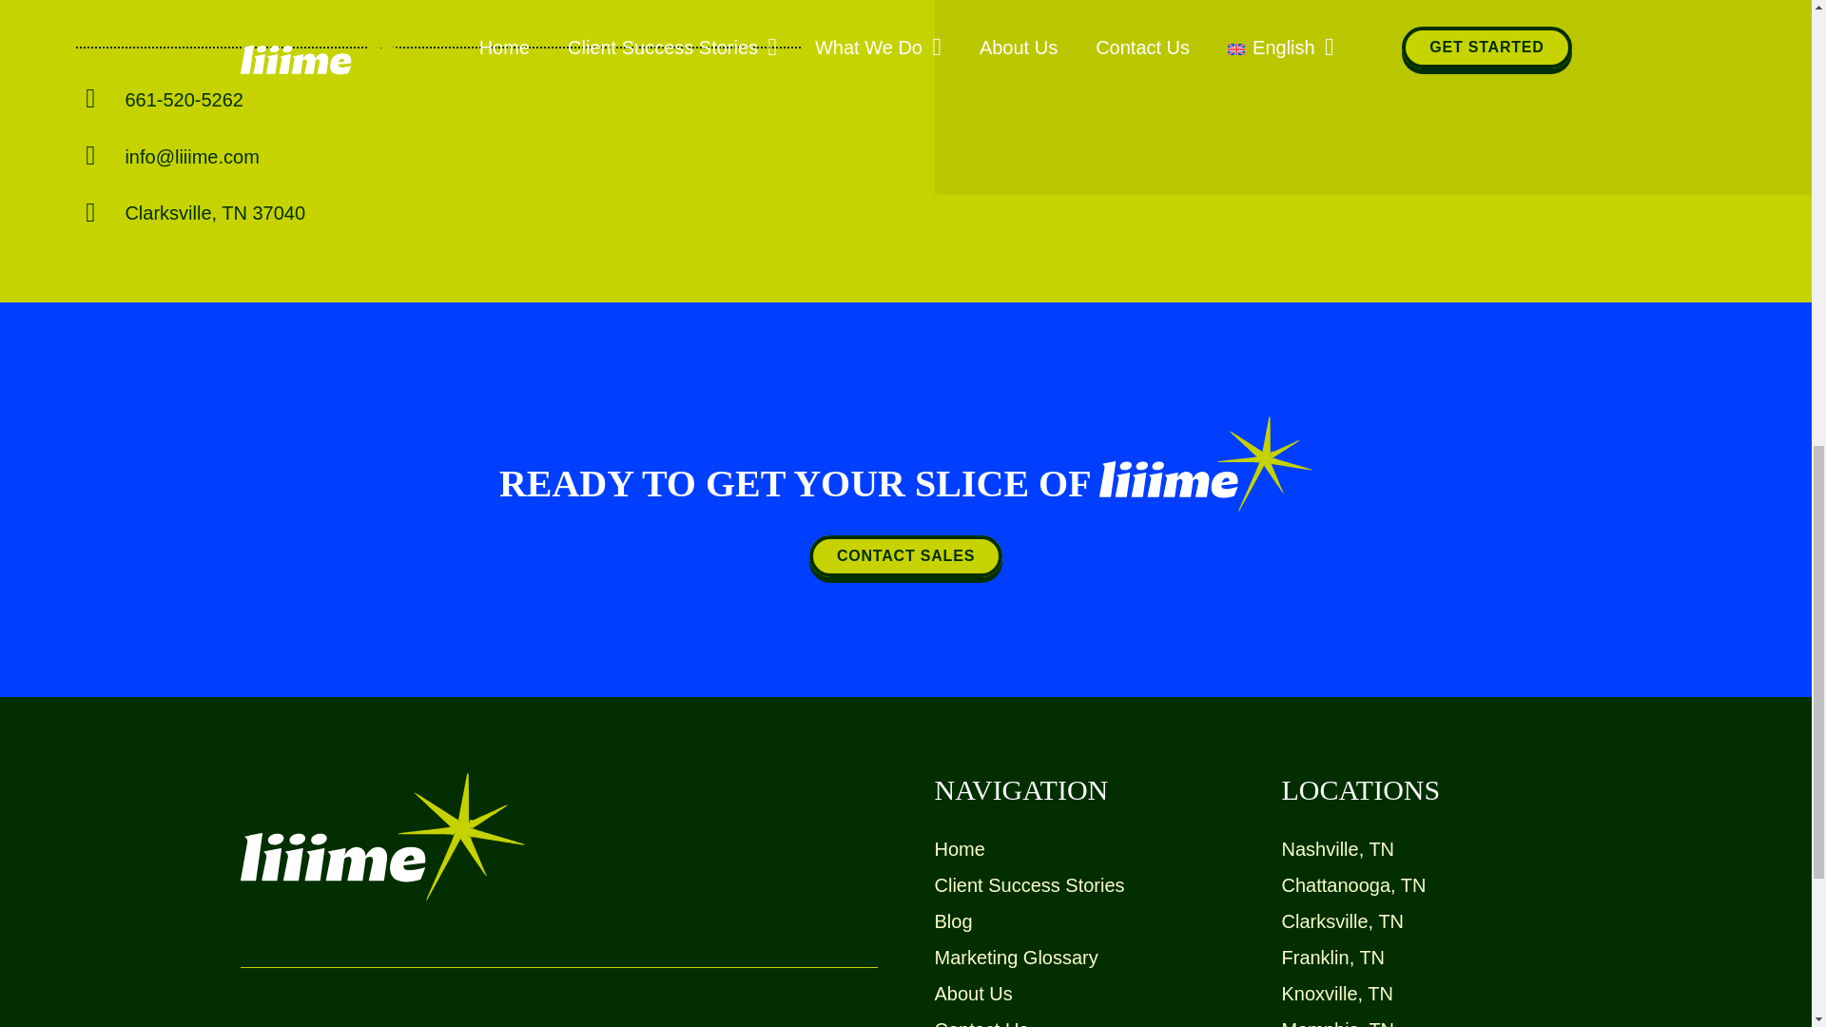 The image size is (1826, 1027). I want to click on Back to top, so click(1773, 32).